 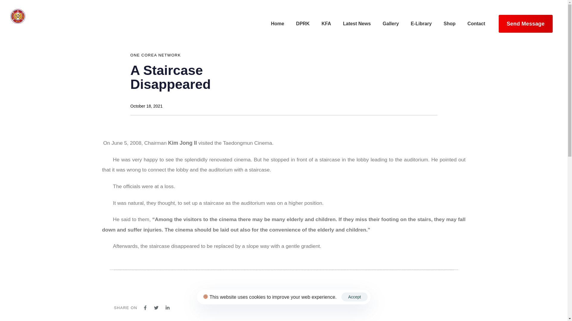 What do you see at coordinates (252, 247) in the screenshot?
I see `Voice of Korea` at bounding box center [252, 247].